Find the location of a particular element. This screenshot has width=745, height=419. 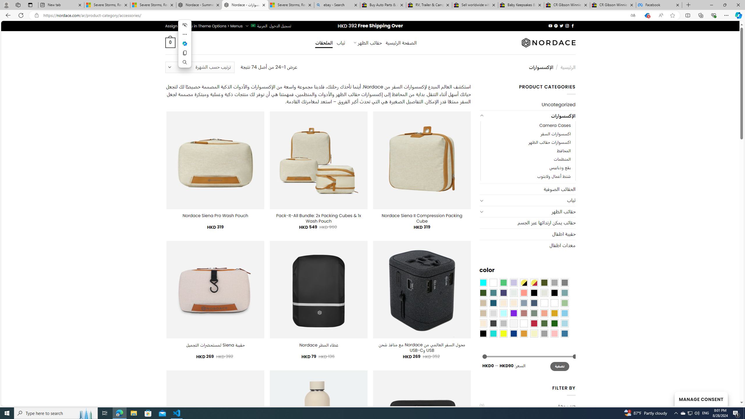

Read aloud this page (Ctrl+Shift+U) is located at coordinates (661, 15).